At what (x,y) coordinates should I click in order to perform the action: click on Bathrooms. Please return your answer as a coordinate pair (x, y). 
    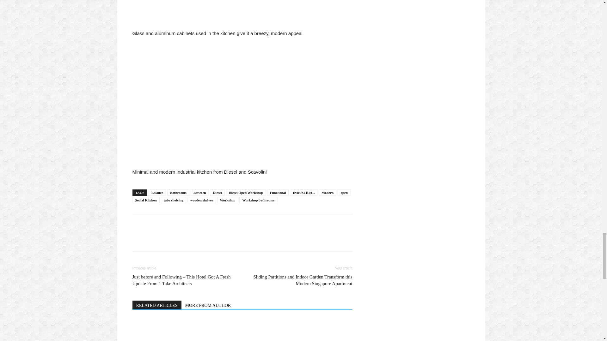
    Looking at the image, I should click on (178, 193).